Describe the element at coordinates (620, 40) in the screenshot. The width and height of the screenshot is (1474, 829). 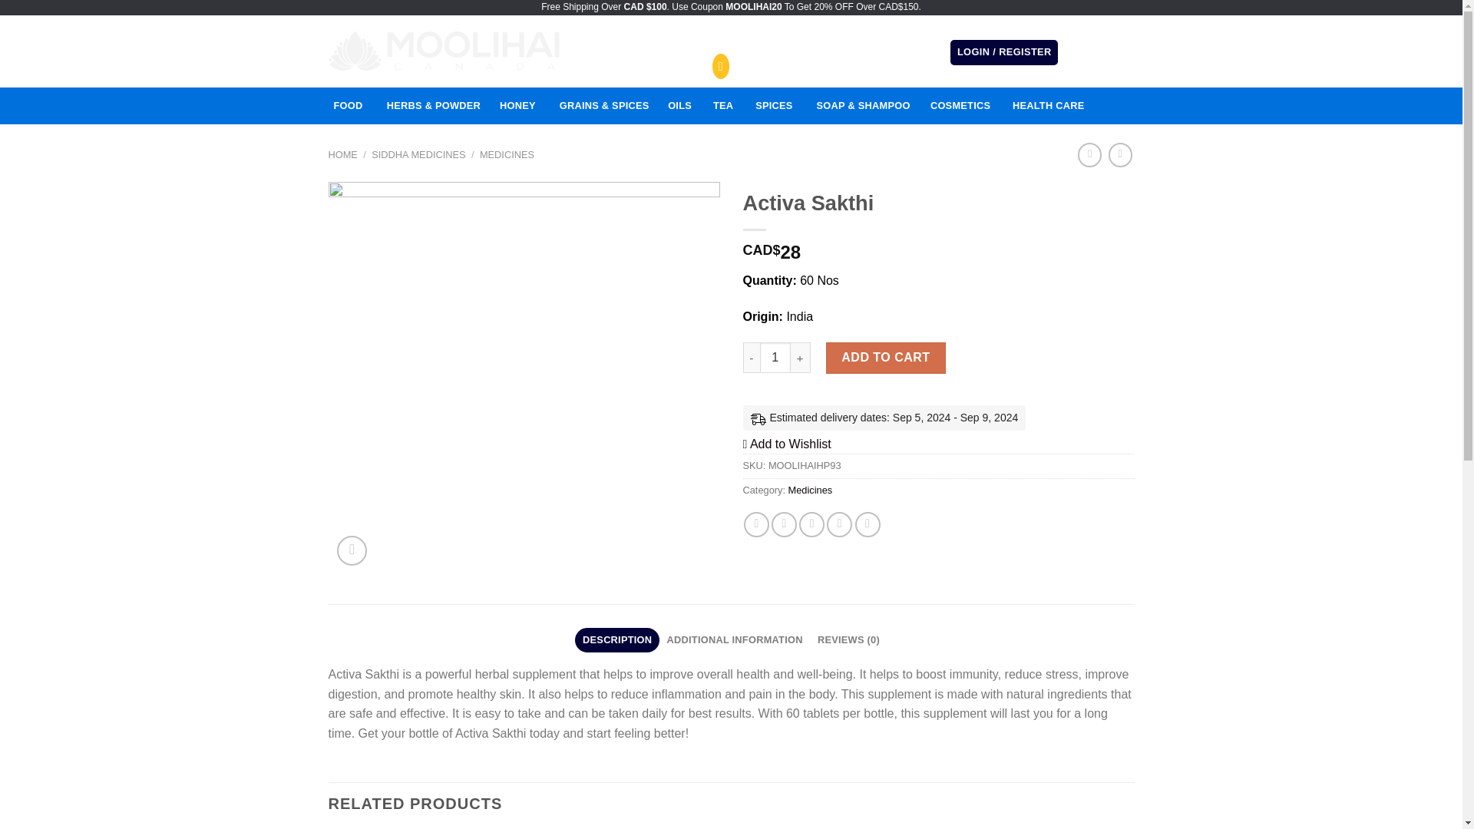
I see `SHOP ALL` at that location.